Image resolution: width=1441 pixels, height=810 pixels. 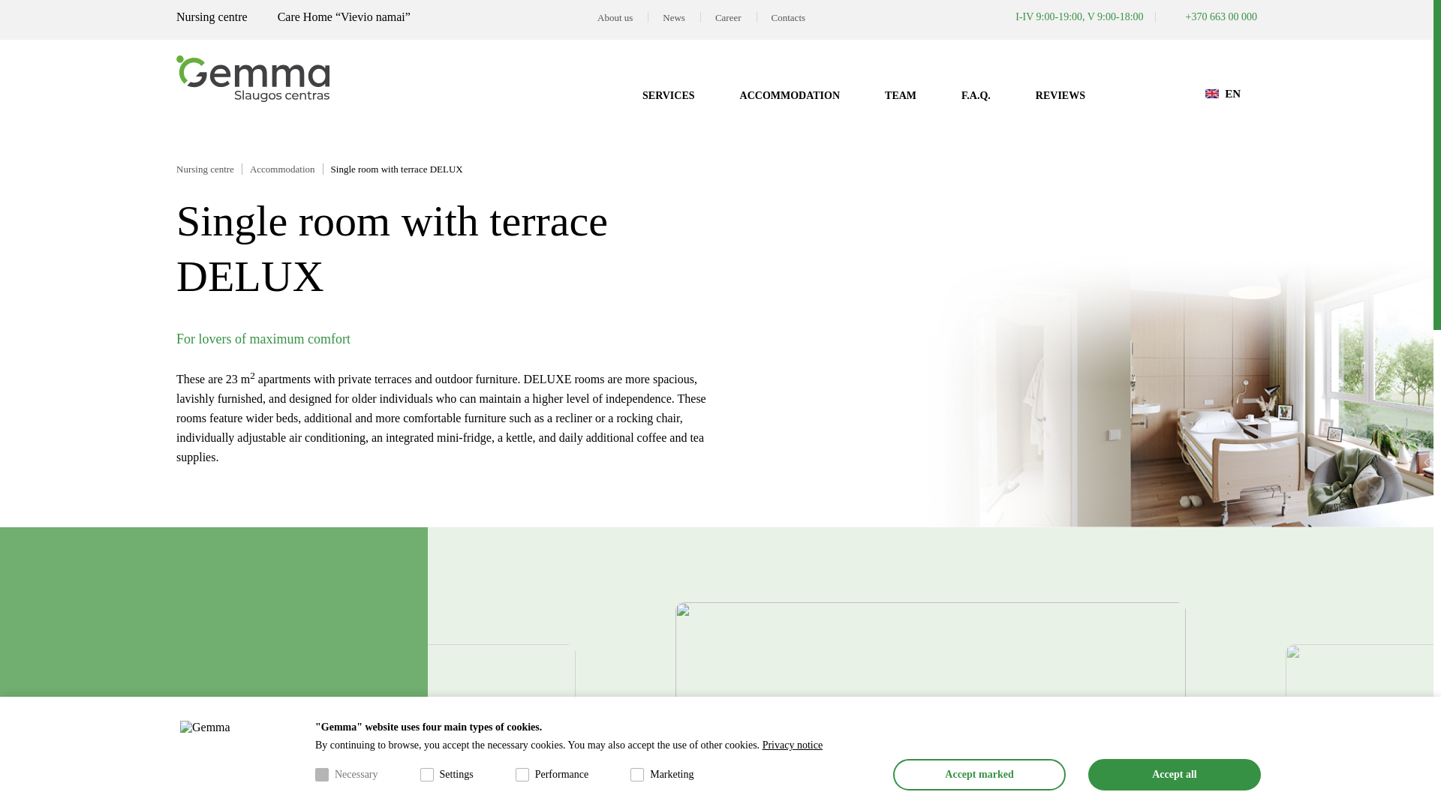 What do you see at coordinates (1223, 93) in the screenshot?
I see `EN` at bounding box center [1223, 93].